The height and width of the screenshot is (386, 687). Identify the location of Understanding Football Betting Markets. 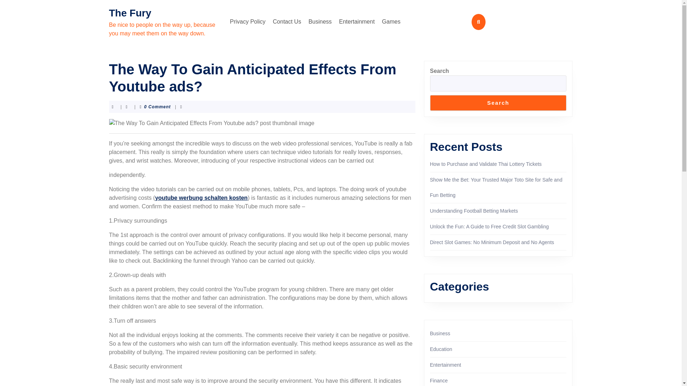
(474, 211).